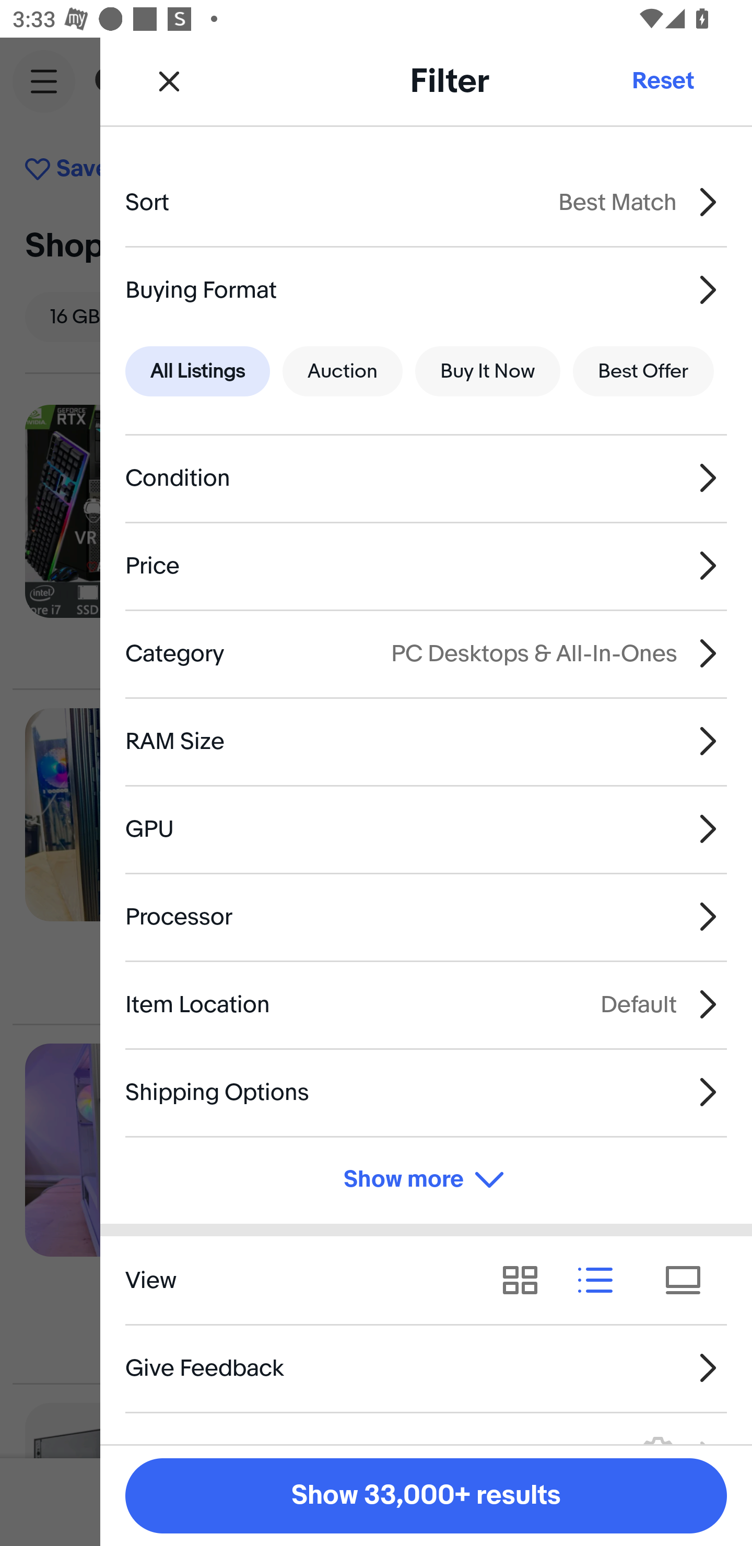 Image resolution: width=752 pixels, height=1546 pixels. What do you see at coordinates (426, 566) in the screenshot?
I see `Price` at bounding box center [426, 566].